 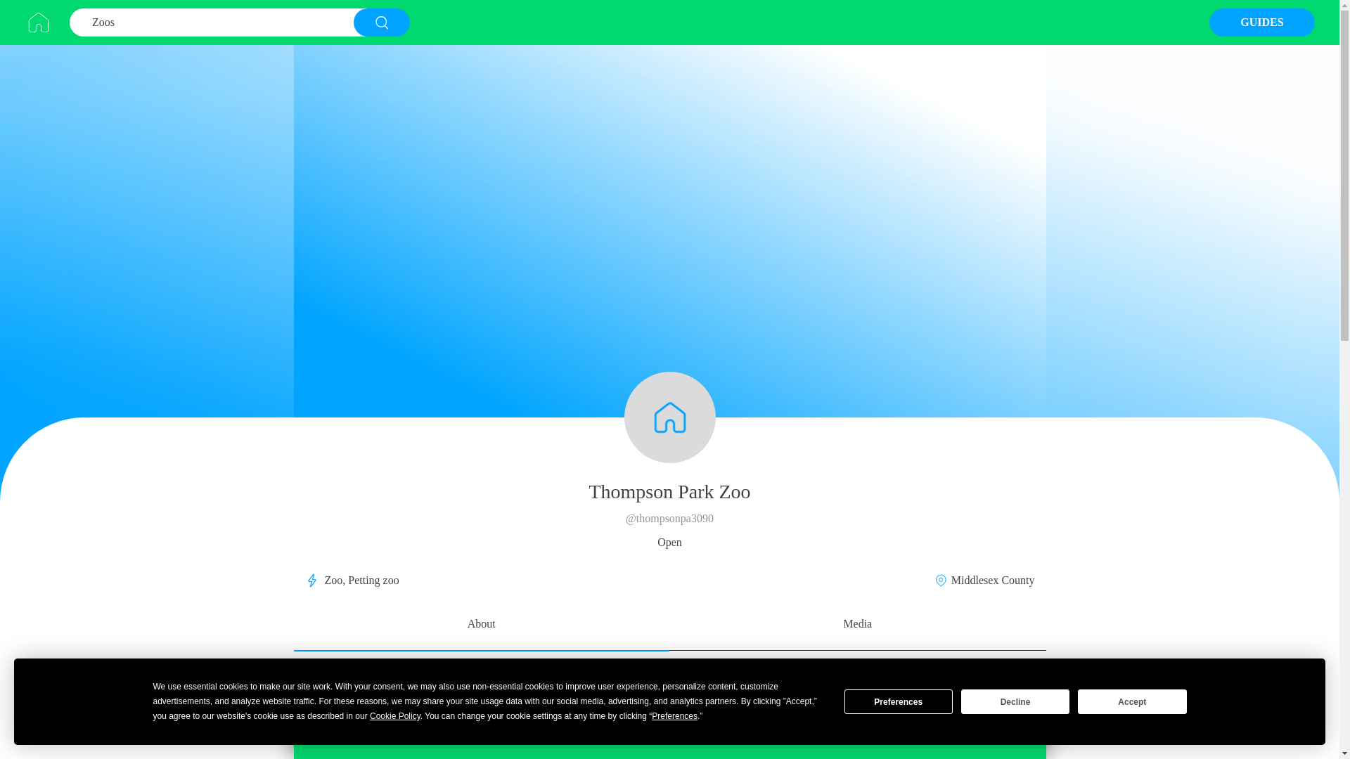 I want to click on About, so click(x=482, y=625).